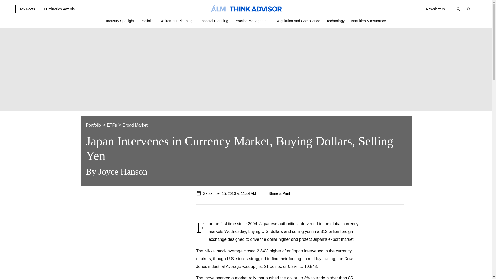 Image resolution: width=496 pixels, height=279 pixels. I want to click on Tax Facts, so click(27, 9).